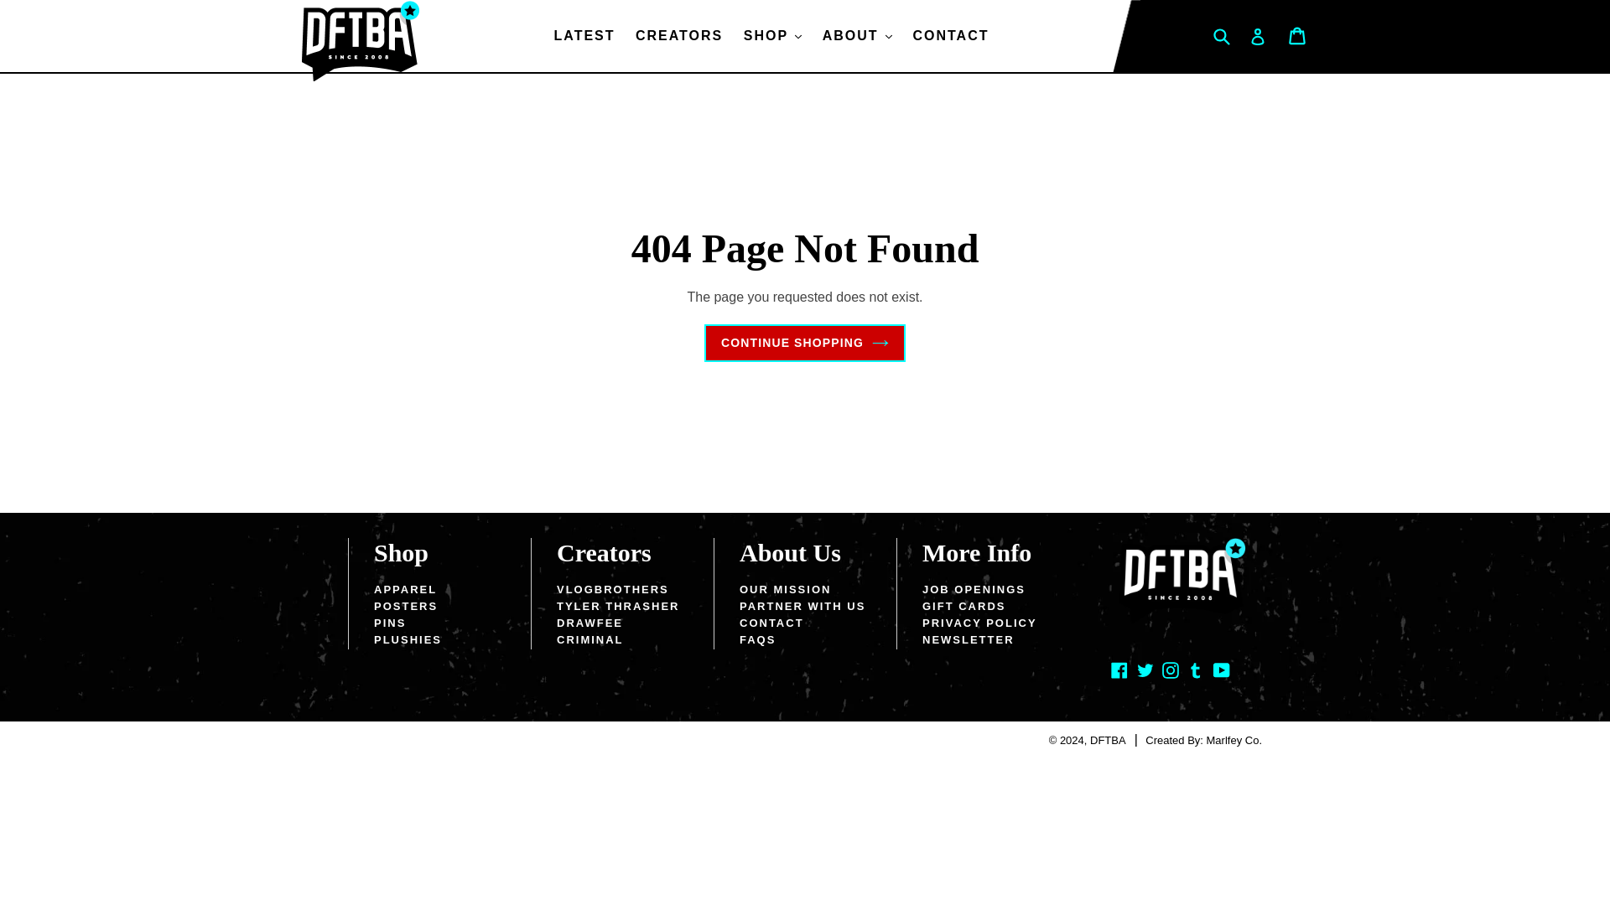 Image resolution: width=1610 pixels, height=905 pixels. Describe the element at coordinates (1171, 670) in the screenshot. I see `DFTBA on Instagram` at that location.